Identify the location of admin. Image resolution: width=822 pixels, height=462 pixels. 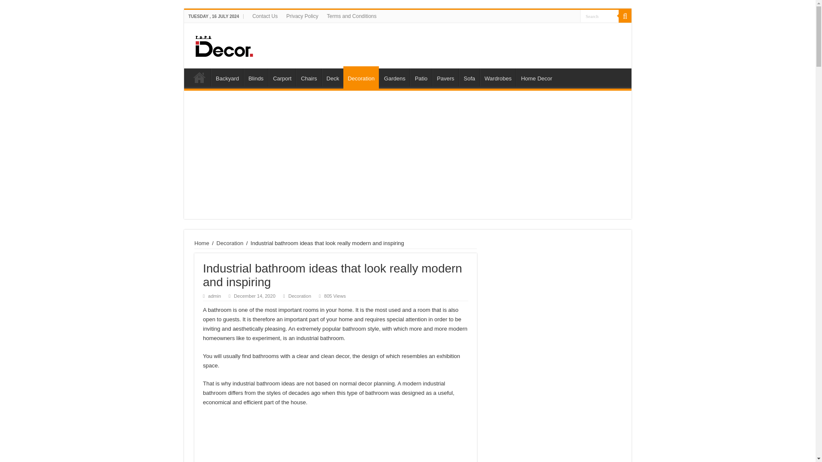
(214, 296).